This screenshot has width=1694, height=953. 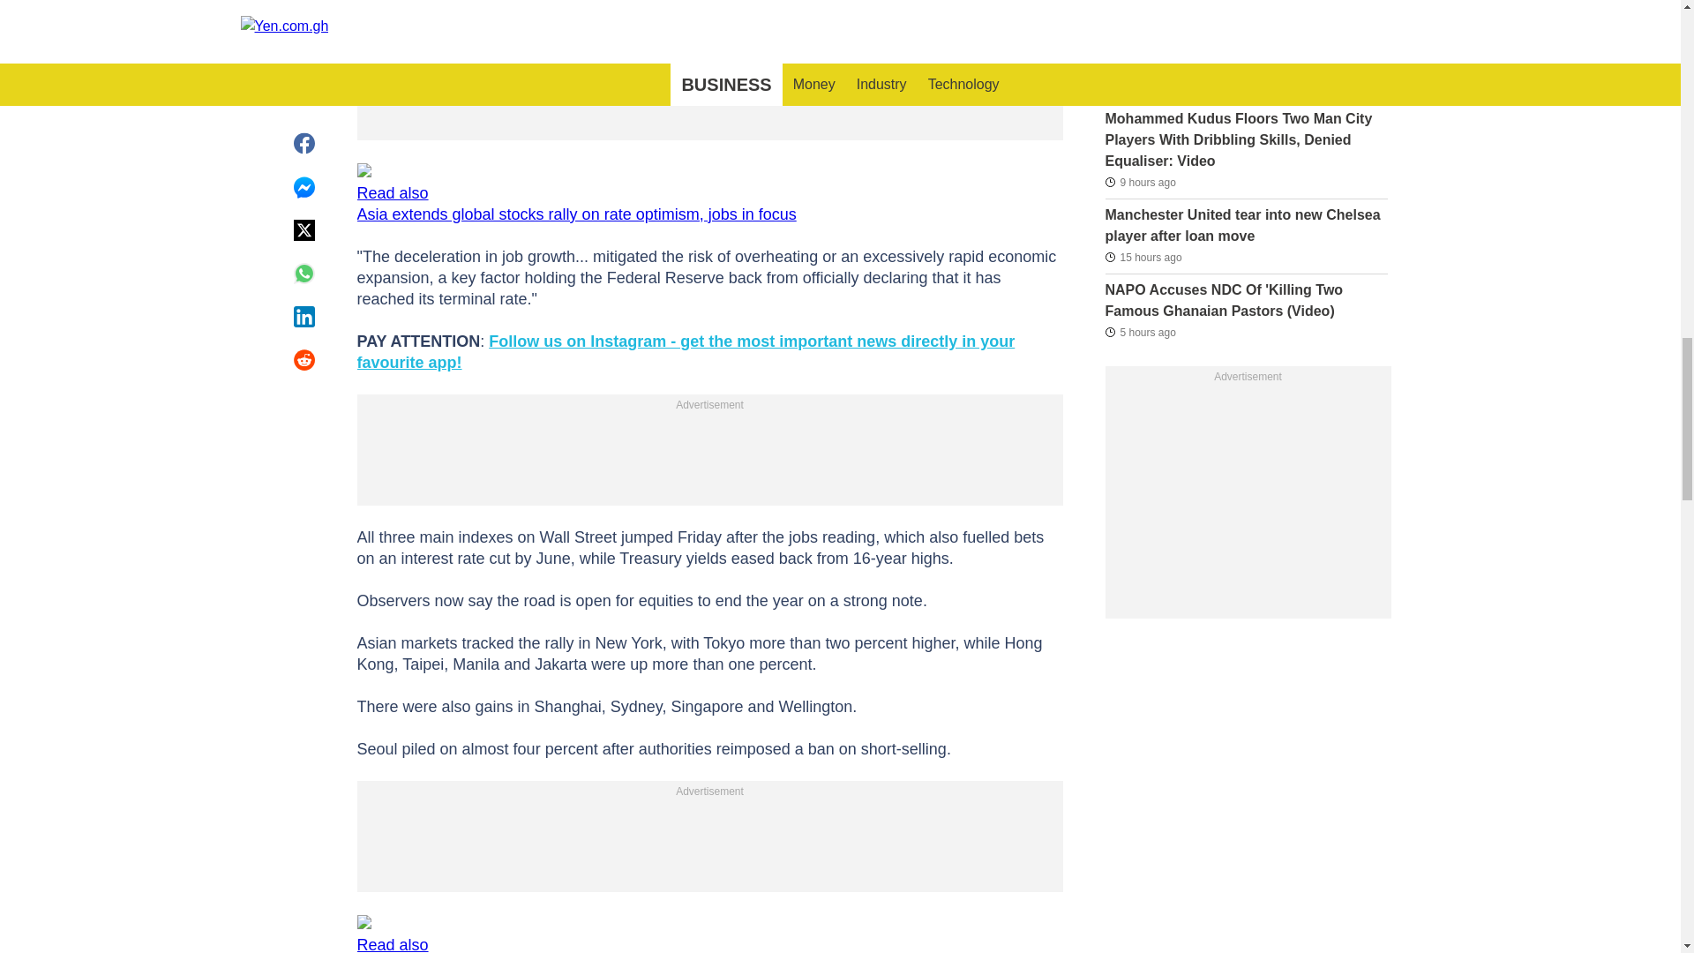 I want to click on 2024-09-01T09:59:16Z, so click(x=1142, y=86).